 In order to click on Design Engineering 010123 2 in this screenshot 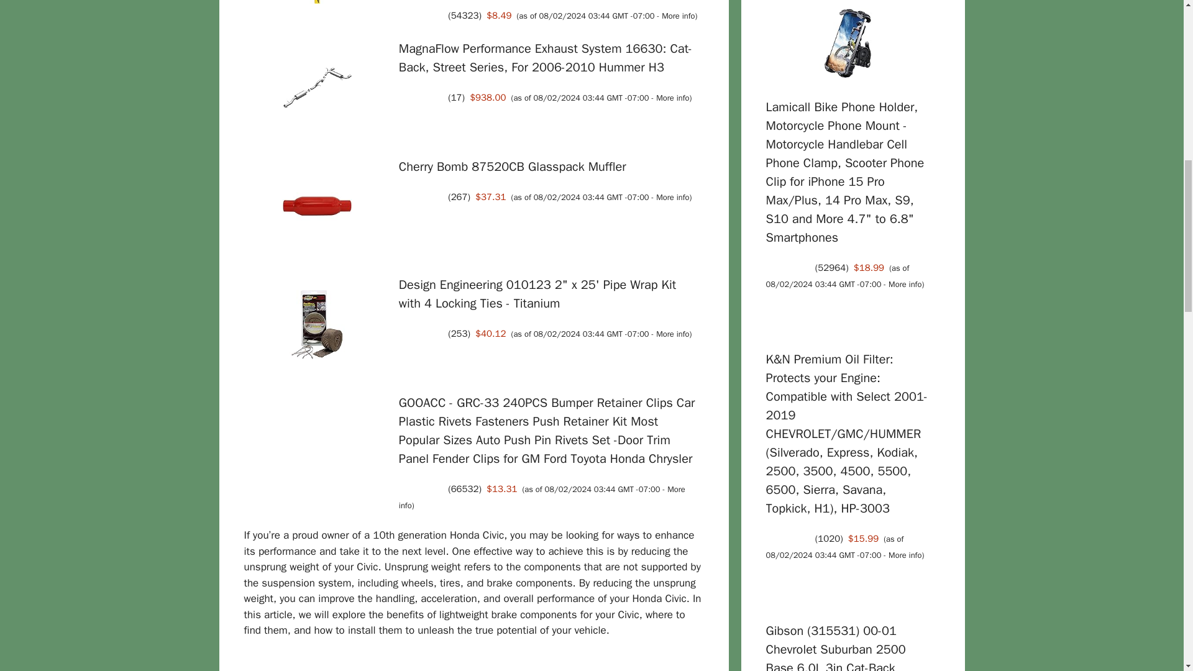, I will do `click(537, 294)`.